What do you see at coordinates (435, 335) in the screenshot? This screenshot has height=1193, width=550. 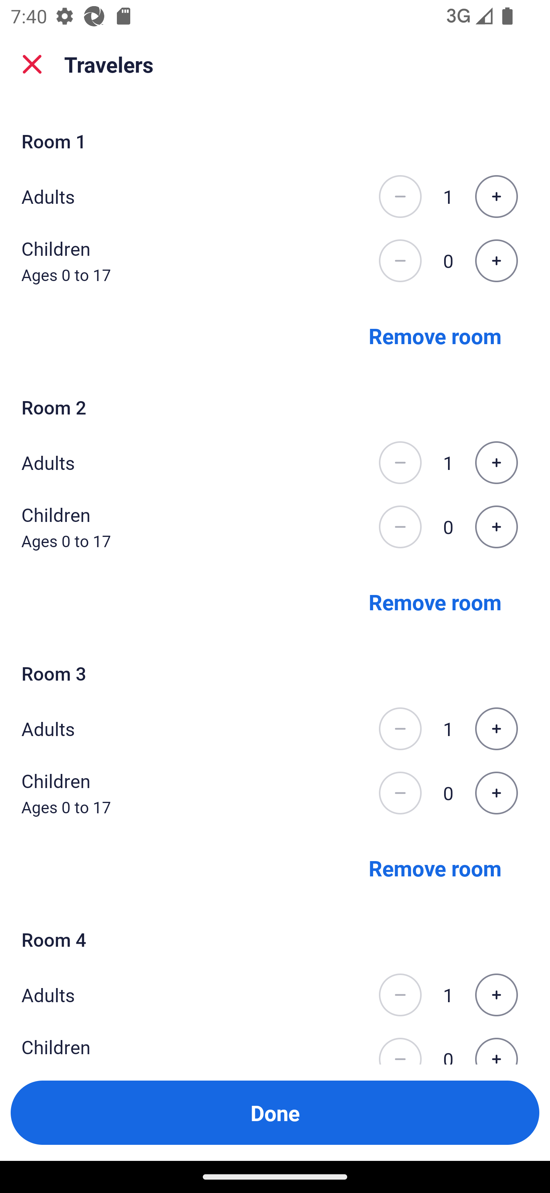 I see `Remove room` at bounding box center [435, 335].